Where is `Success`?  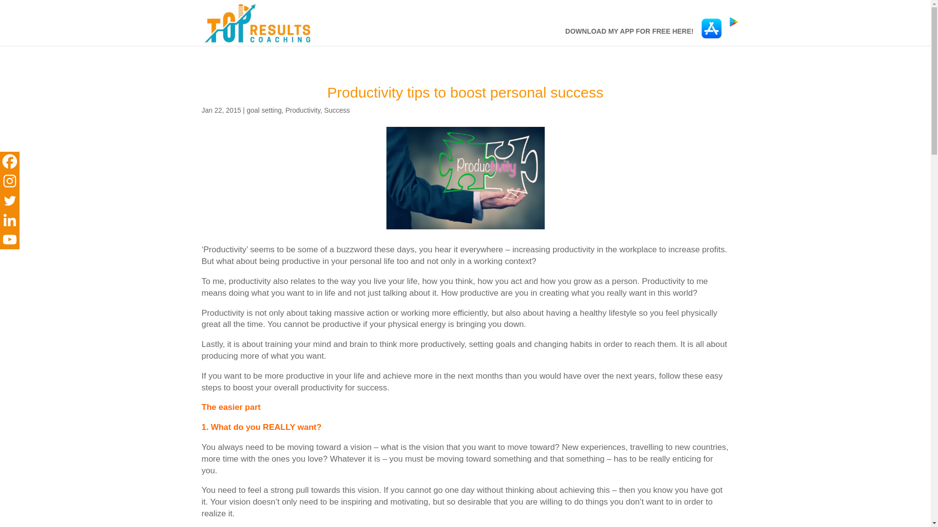 Success is located at coordinates (337, 110).